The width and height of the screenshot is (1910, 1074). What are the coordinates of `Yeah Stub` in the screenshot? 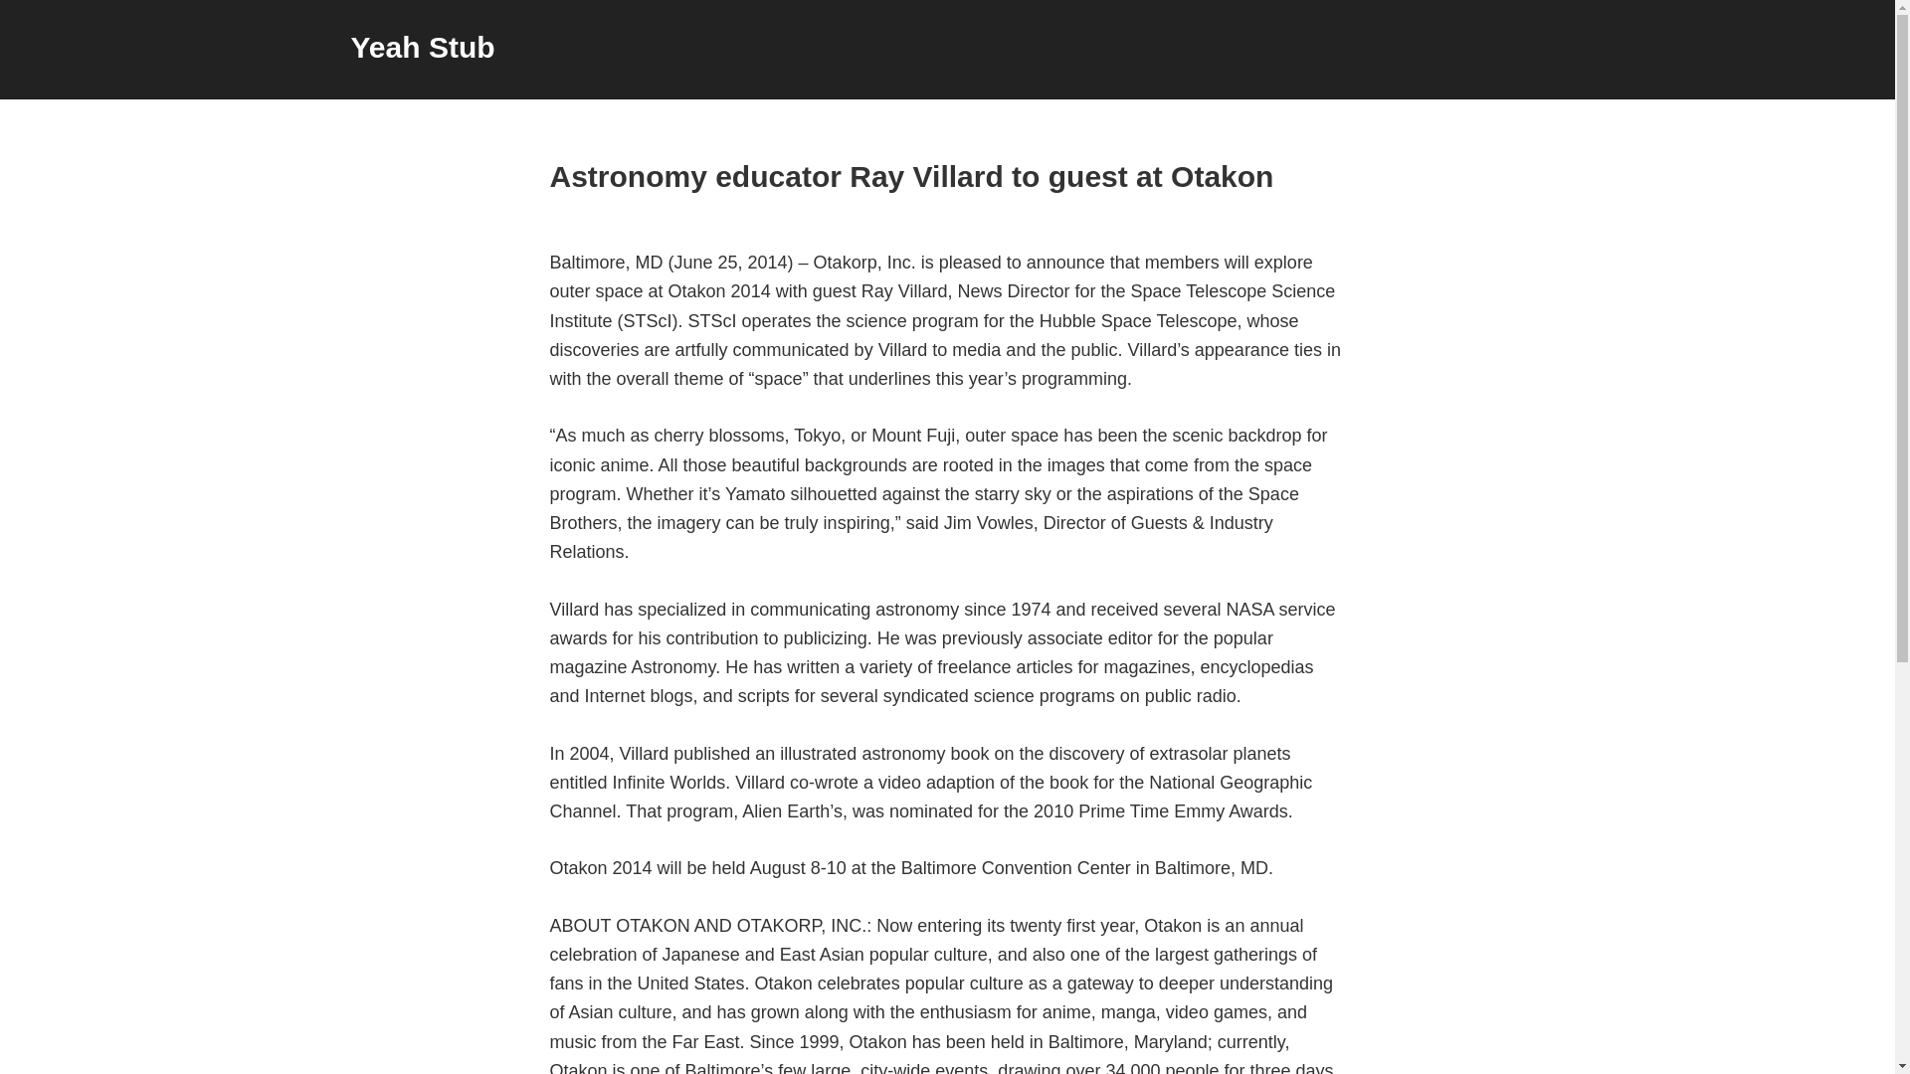 It's located at (422, 47).